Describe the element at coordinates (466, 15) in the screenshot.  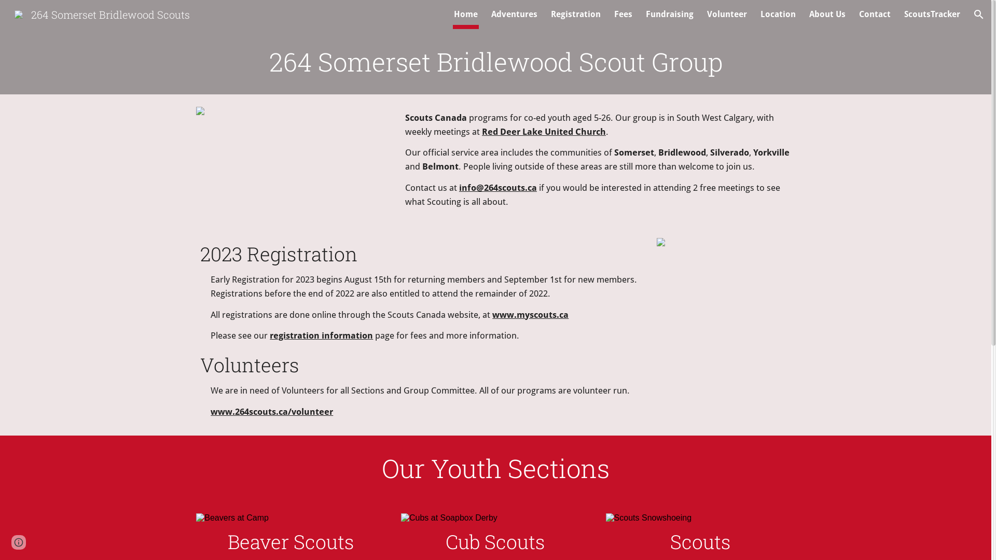
I see `Home` at that location.